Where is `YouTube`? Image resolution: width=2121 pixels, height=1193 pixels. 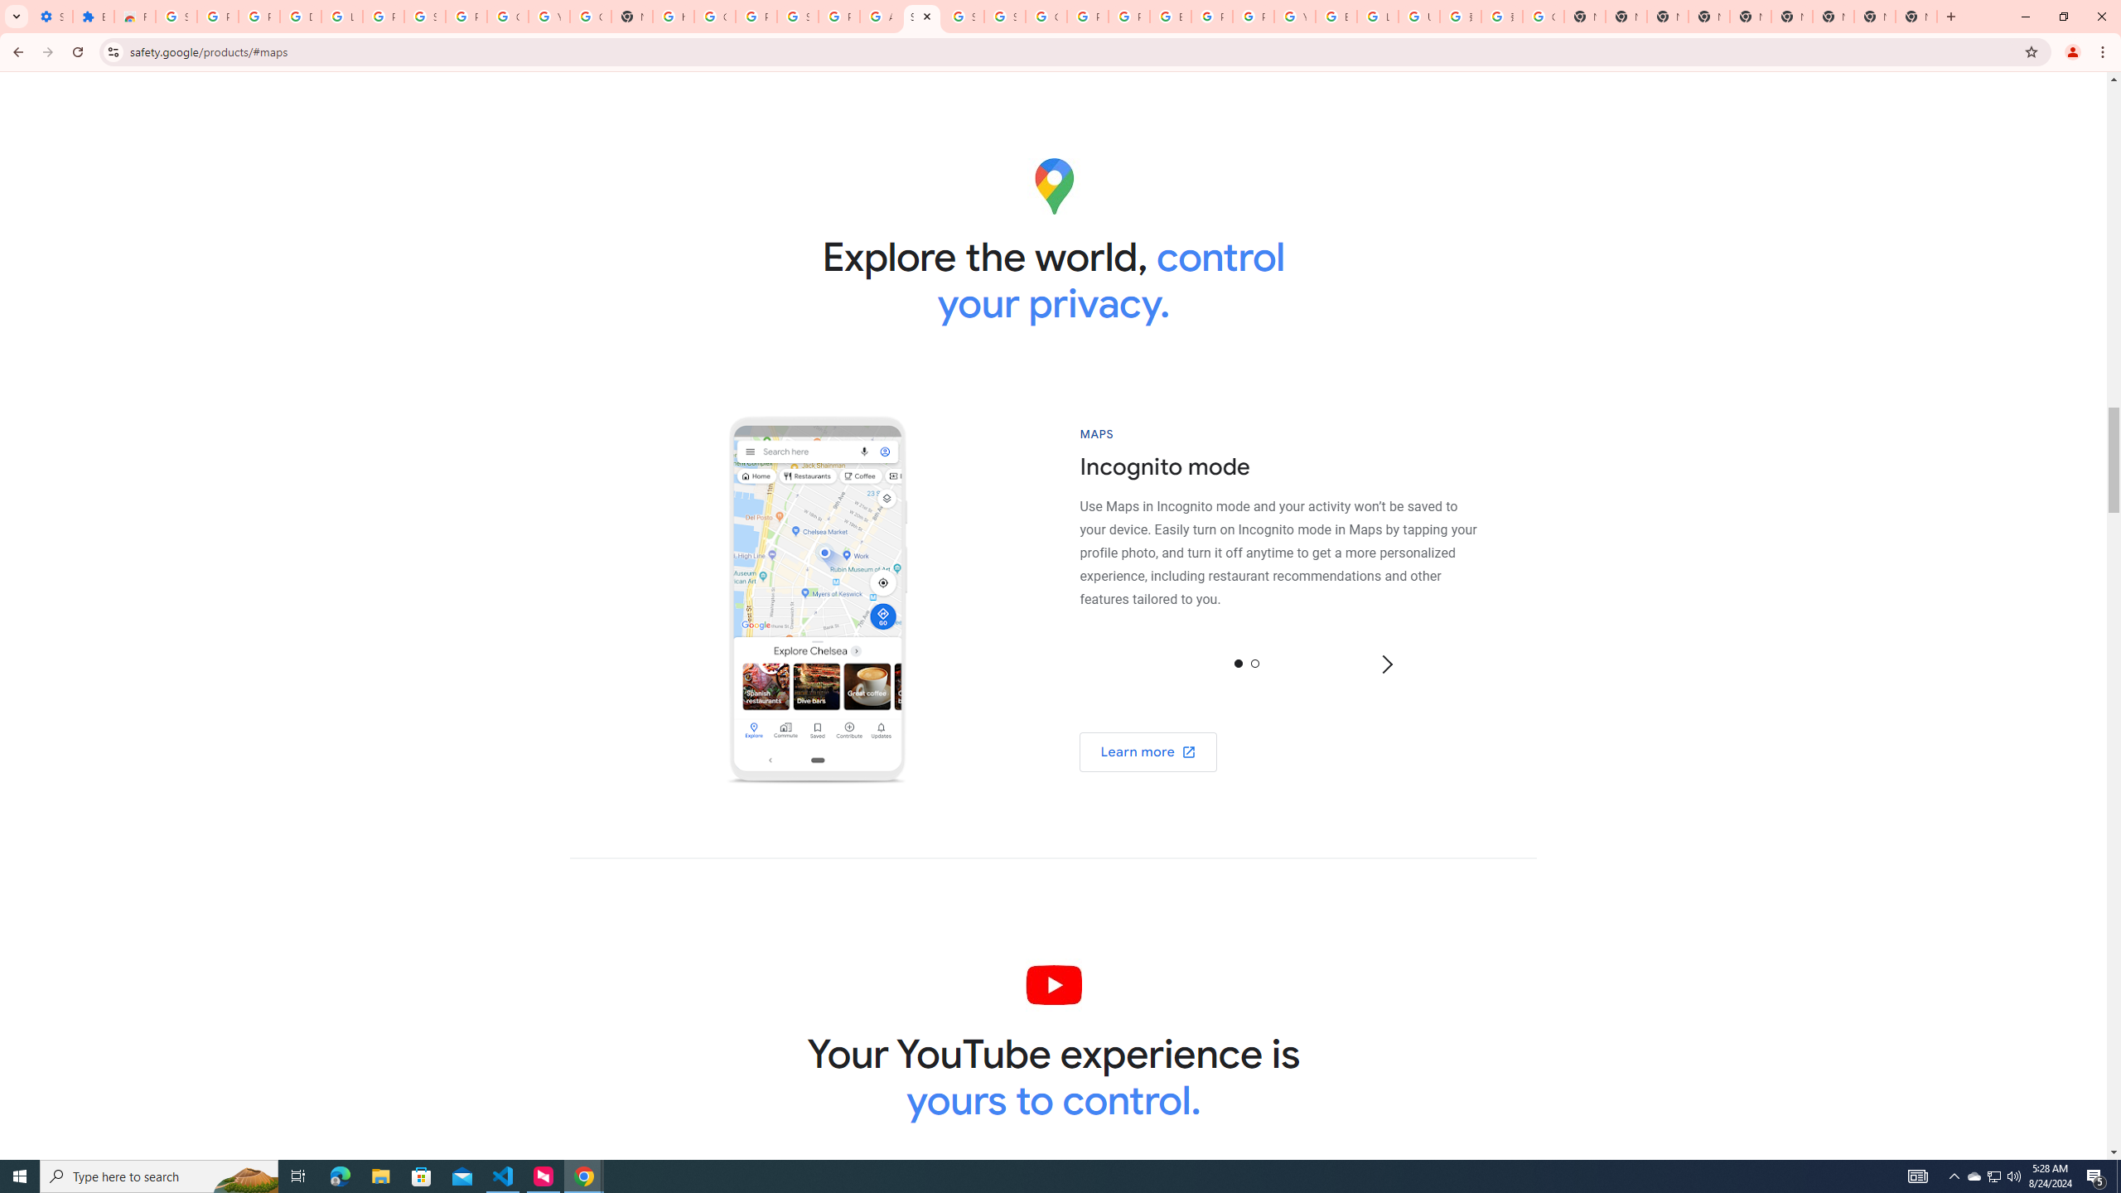
YouTube is located at coordinates (548, 17).